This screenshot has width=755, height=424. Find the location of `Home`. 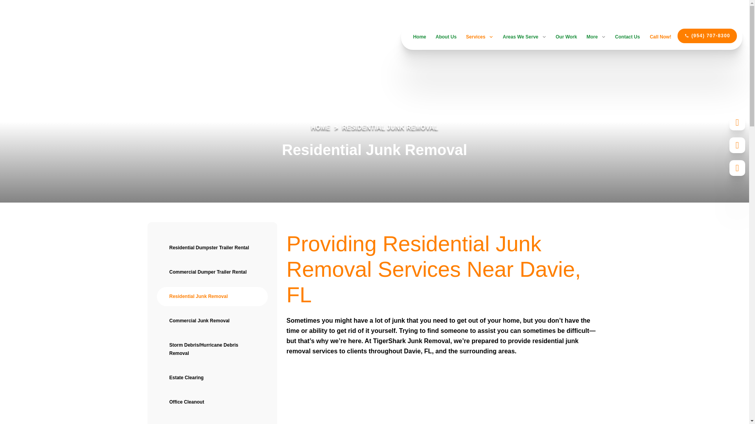

Home is located at coordinates (419, 37).